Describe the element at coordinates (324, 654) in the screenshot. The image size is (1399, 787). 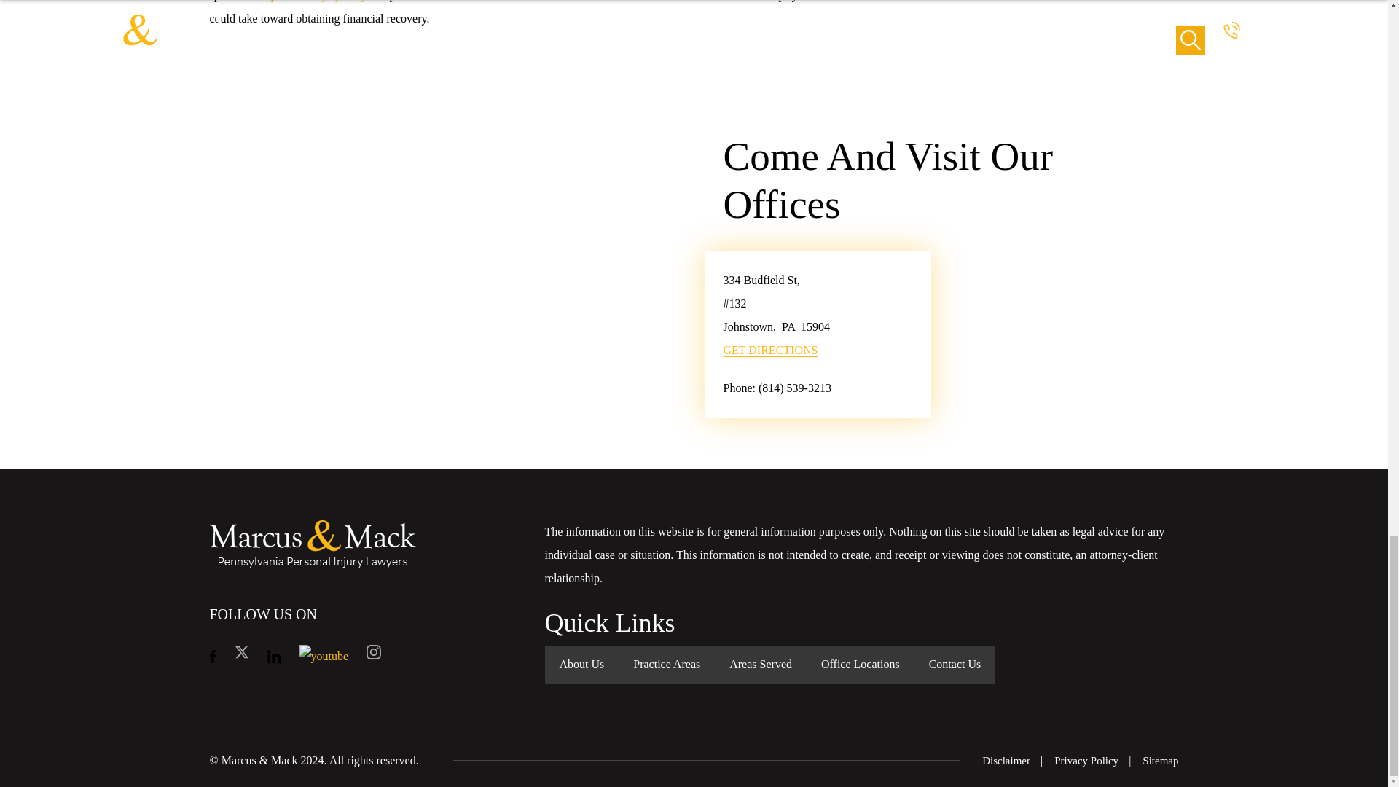
I see `youtube` at that location.